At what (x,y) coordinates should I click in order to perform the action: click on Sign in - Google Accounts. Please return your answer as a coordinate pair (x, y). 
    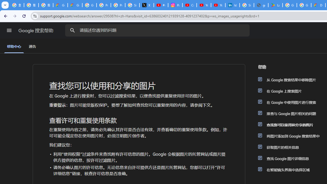
    Looking at the image, I should click on (132, 5).